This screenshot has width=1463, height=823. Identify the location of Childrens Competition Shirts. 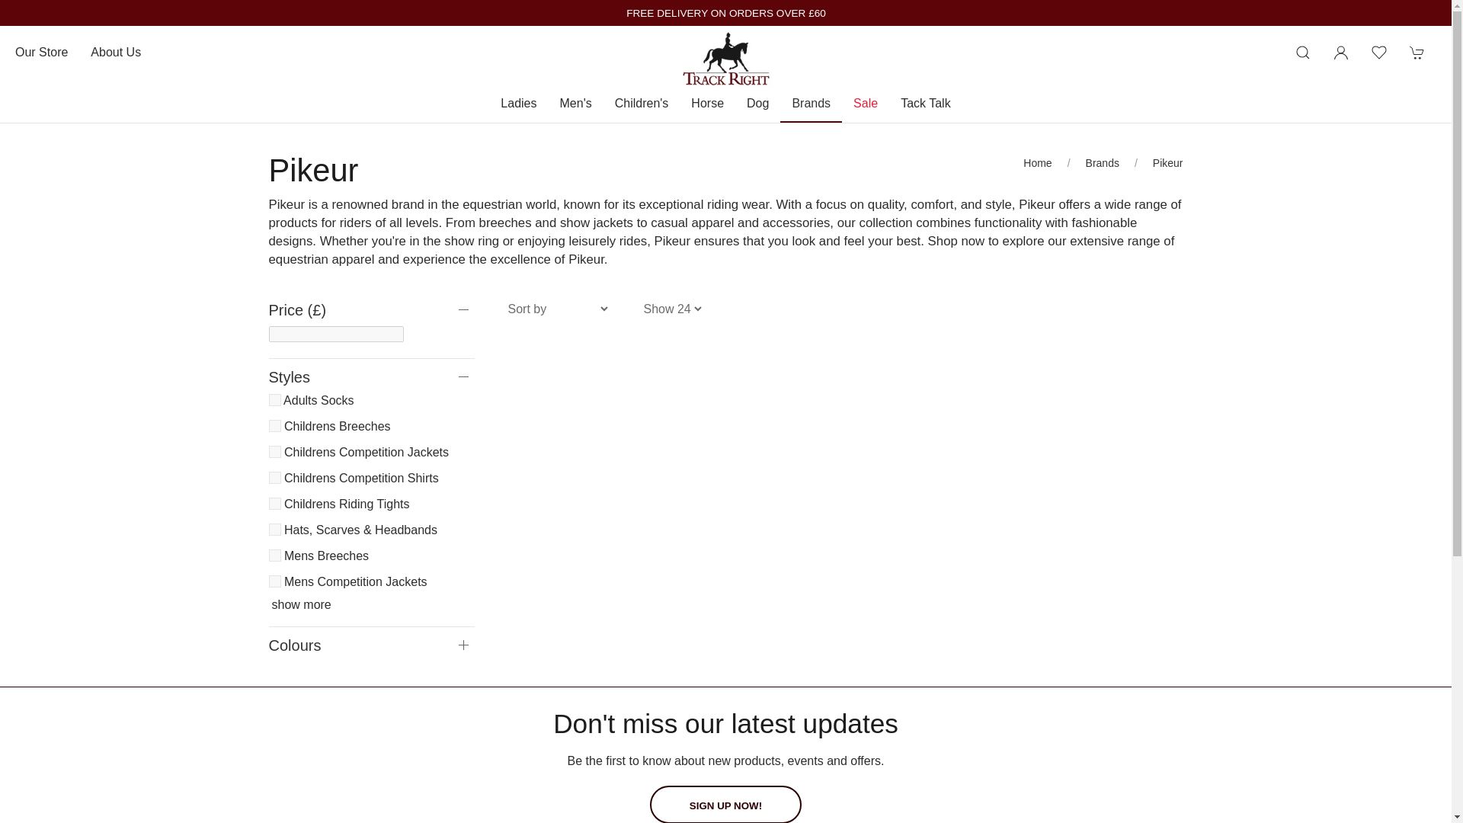
(274, 477).